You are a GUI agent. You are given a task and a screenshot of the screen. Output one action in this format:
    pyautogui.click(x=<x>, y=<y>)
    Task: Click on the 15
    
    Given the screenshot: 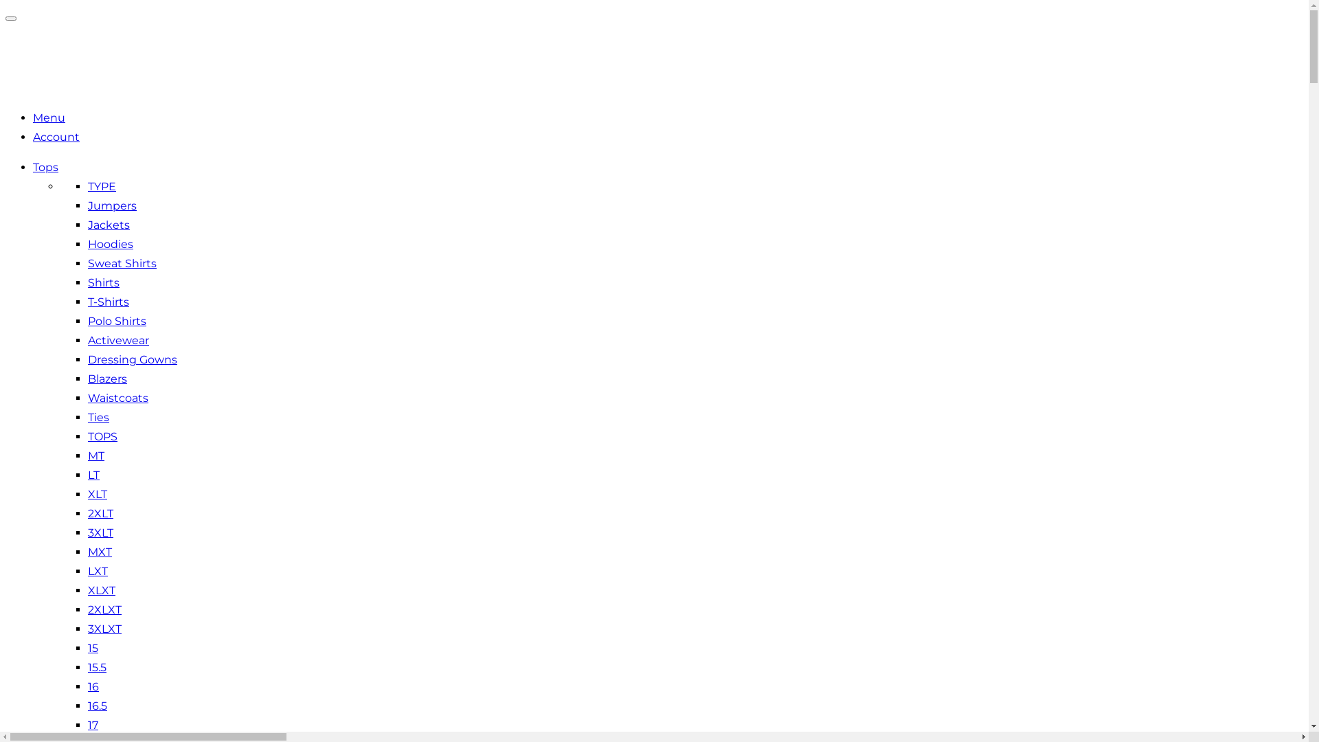 What is the action you would take?
    pyautogui.click(x=93, y=649)
    